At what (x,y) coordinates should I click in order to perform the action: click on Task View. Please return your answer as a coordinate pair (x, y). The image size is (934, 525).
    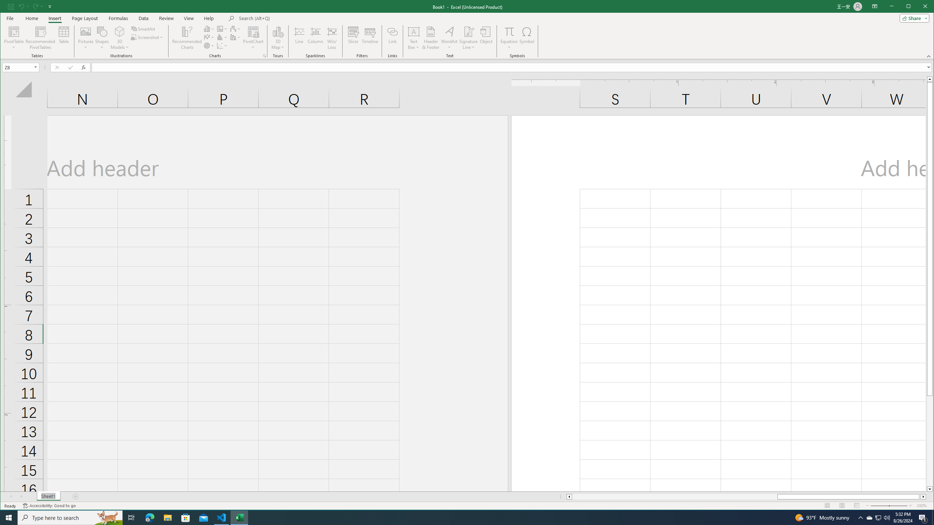
    Looking at the image, I should click on (131, 518).